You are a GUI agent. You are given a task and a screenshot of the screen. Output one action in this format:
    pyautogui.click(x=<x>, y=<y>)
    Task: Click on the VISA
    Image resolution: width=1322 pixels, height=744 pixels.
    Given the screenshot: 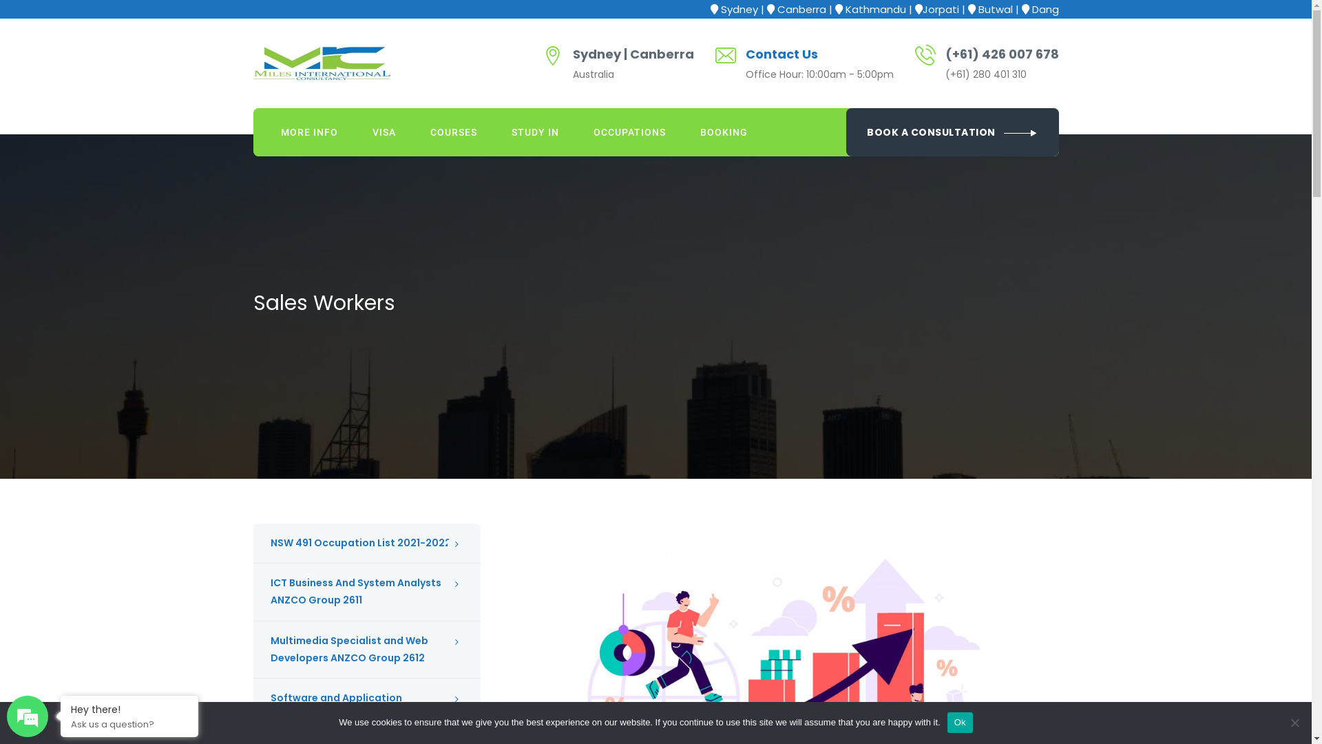 What is the action you would take?
    pyautogui.click(x=384, y=132)
    